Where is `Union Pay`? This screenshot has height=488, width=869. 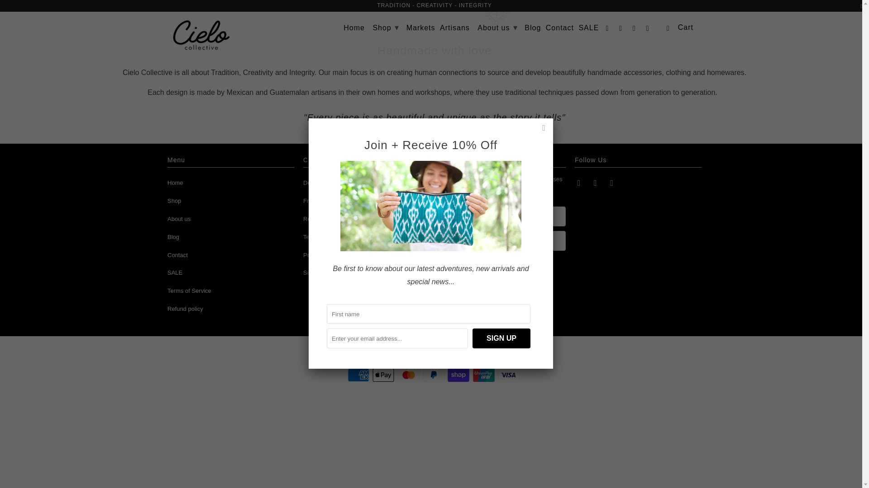 Union Pay is located at coordinates (484, 375).